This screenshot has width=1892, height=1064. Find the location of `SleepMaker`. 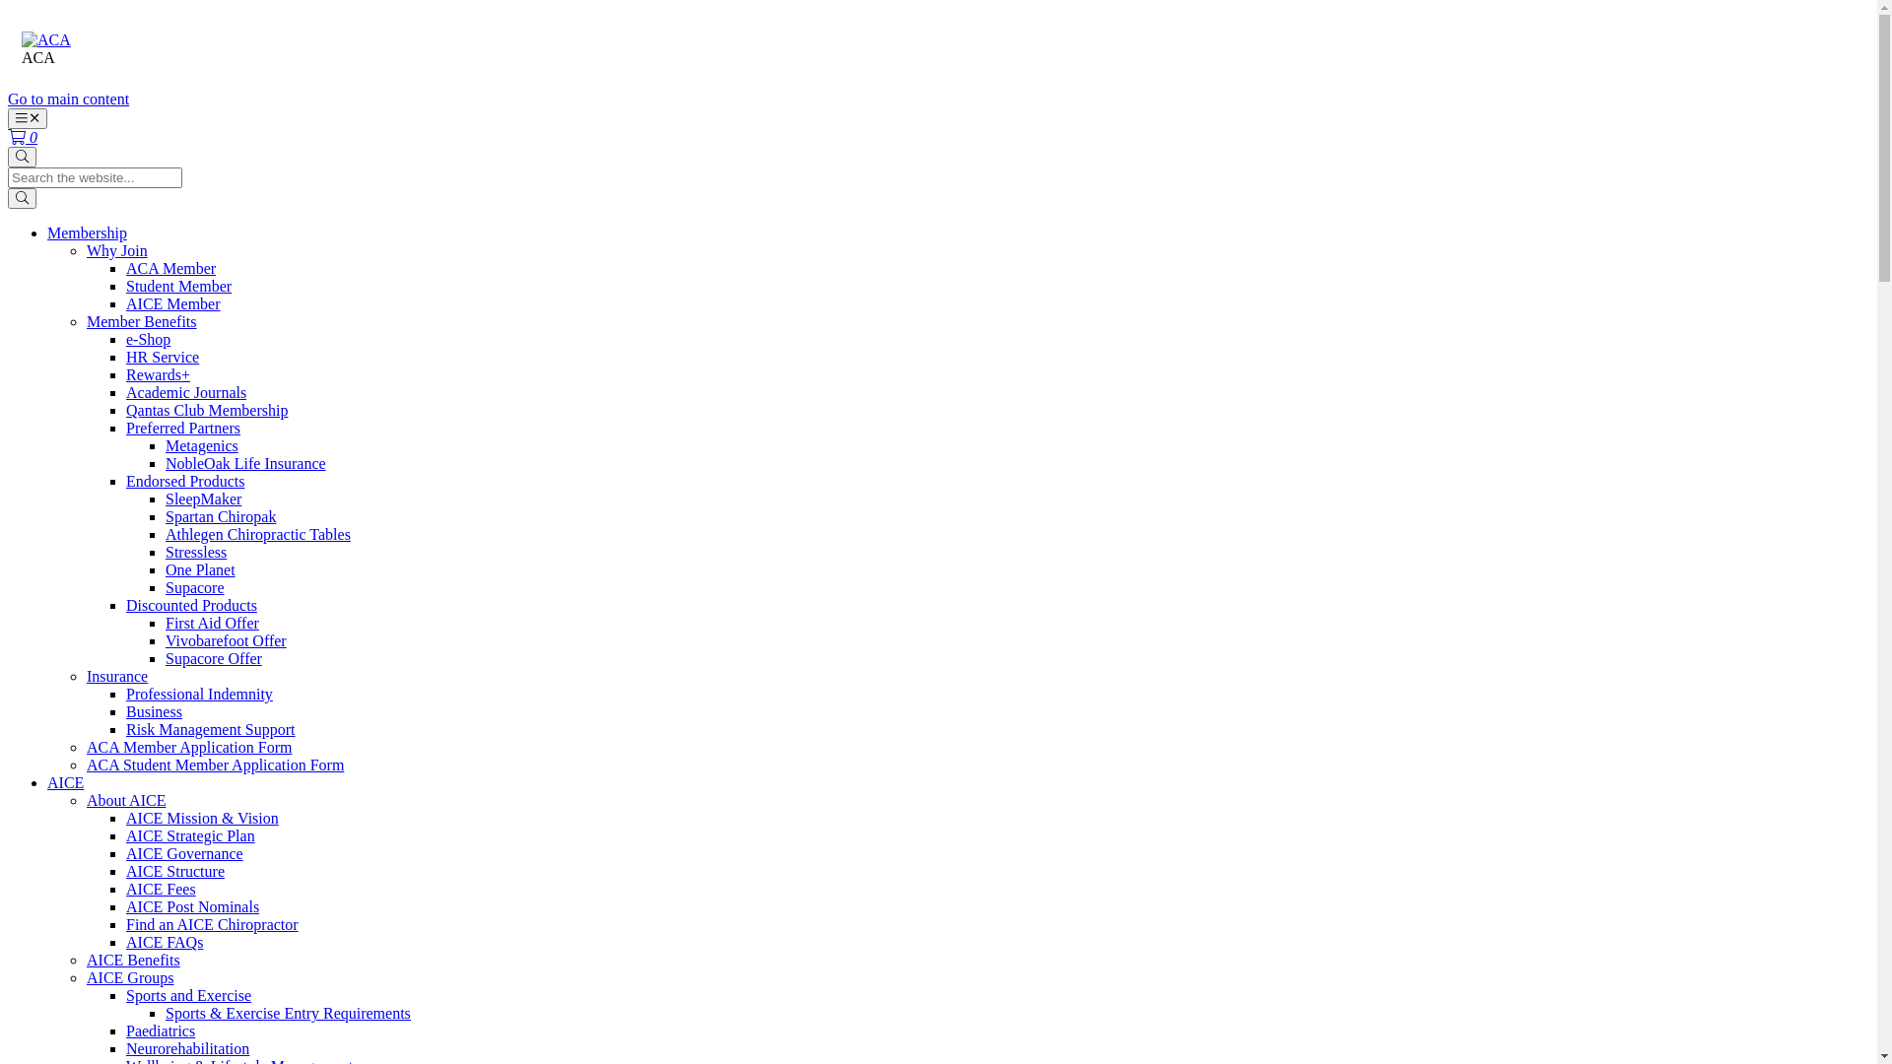

SleepMaker is located at coordinates (203, 499).